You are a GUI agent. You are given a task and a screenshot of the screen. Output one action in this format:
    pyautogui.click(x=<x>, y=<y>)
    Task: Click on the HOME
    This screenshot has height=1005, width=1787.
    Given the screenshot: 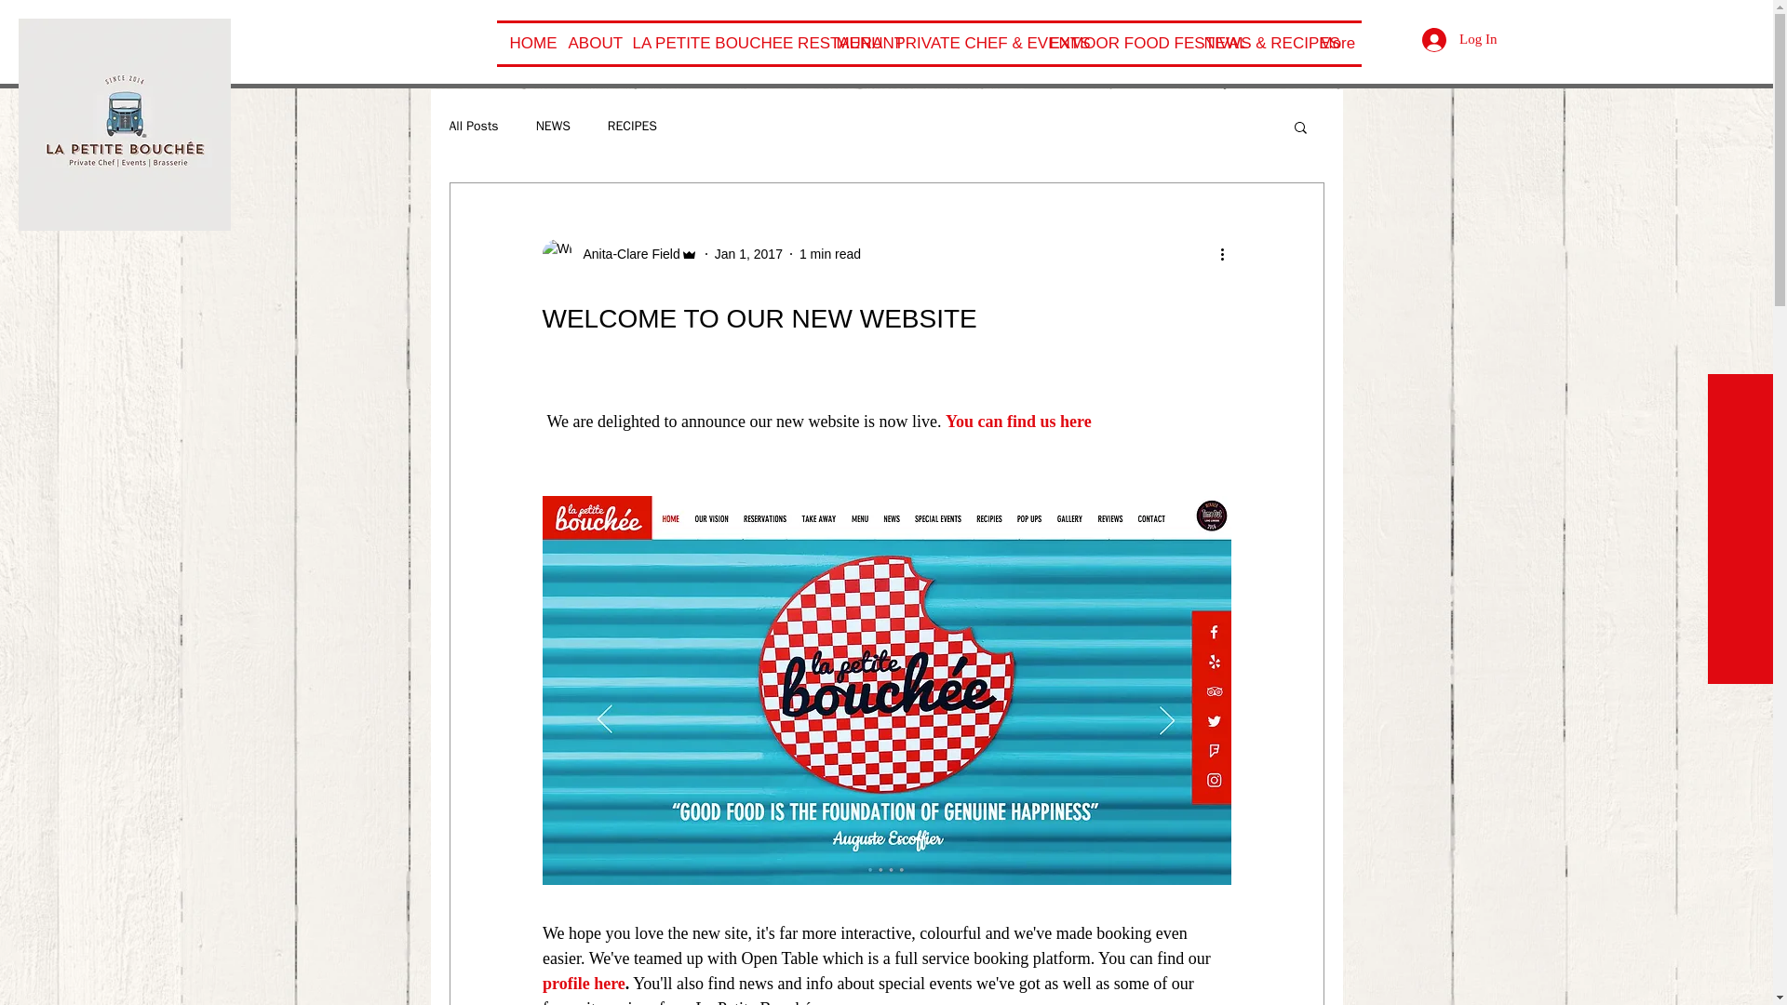 What is the action you would take?
    pyautogui.click(x=526, y=43)
    